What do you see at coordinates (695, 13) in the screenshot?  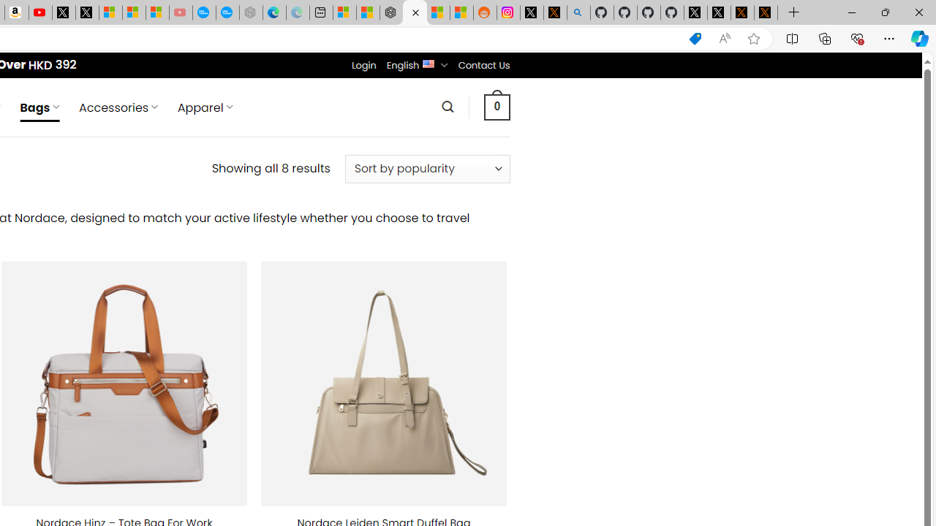 I see `Profile / X` at bounding box center [695, 13].